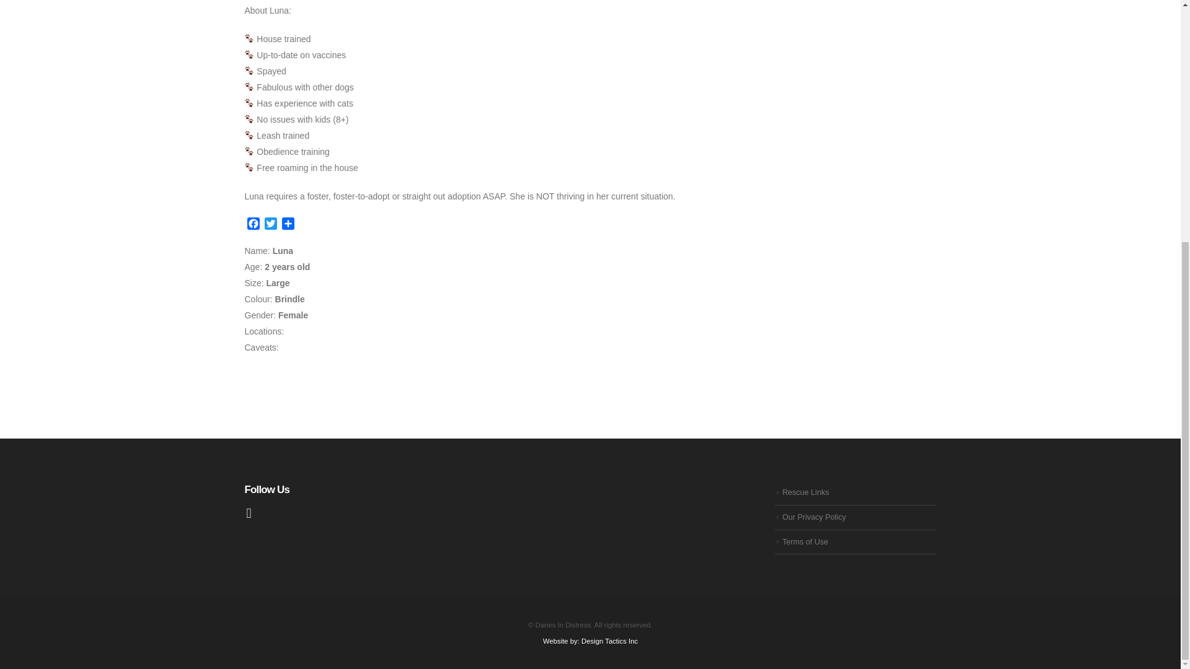 This screenshot has height=669, width=1190. Describe the element at coordinates (270, 225) in the screenshot. I see `Twitter` at that location.